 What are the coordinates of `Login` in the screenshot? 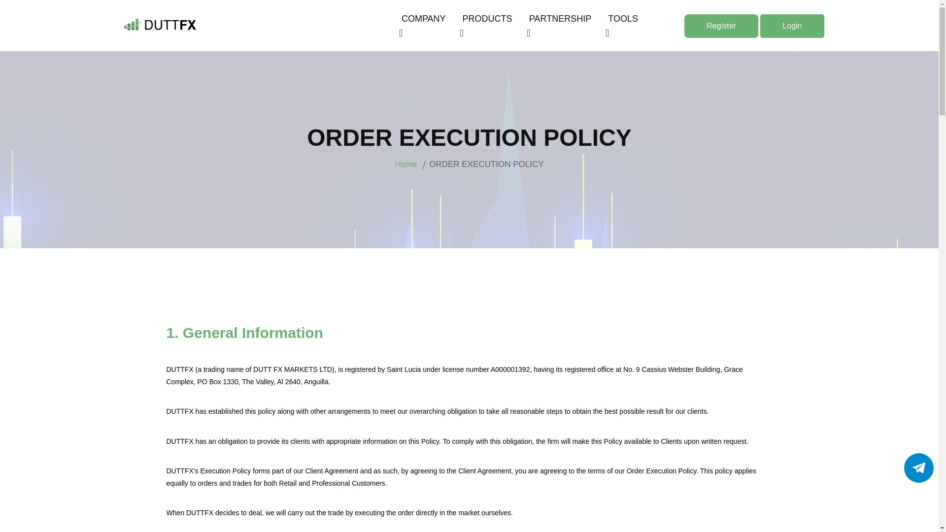 It's located at (792, 26).